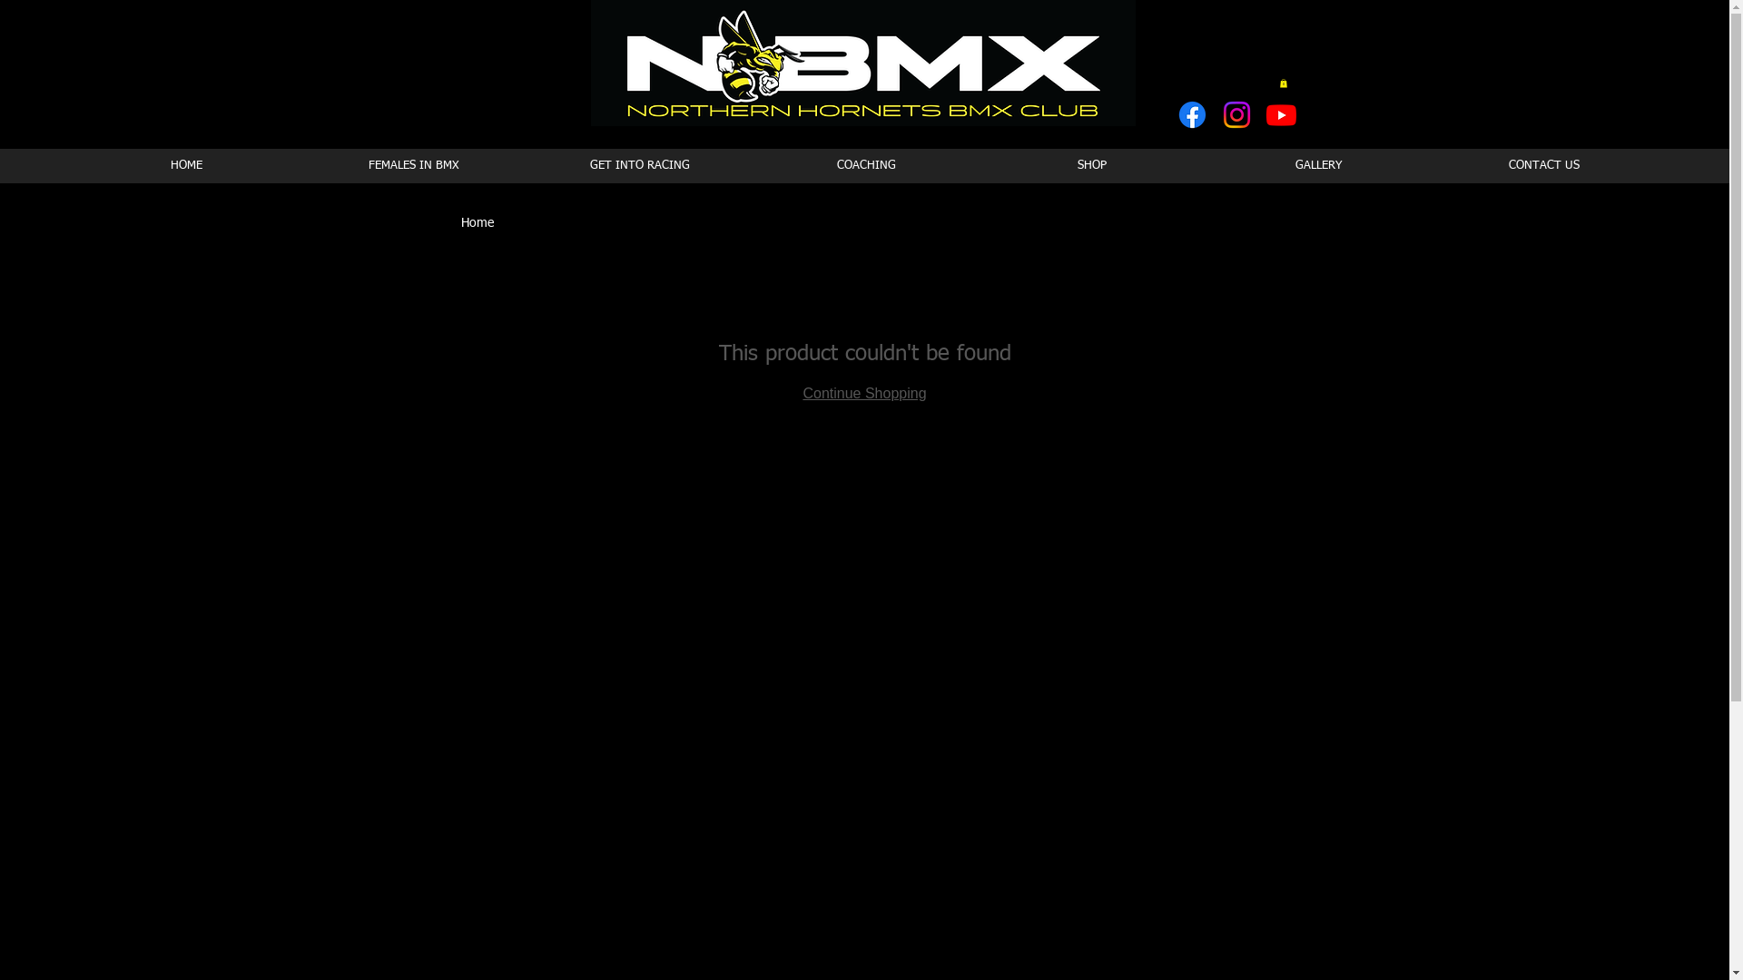 The image size is (1743, 980). I want to click on 0, so click(1284, 83).